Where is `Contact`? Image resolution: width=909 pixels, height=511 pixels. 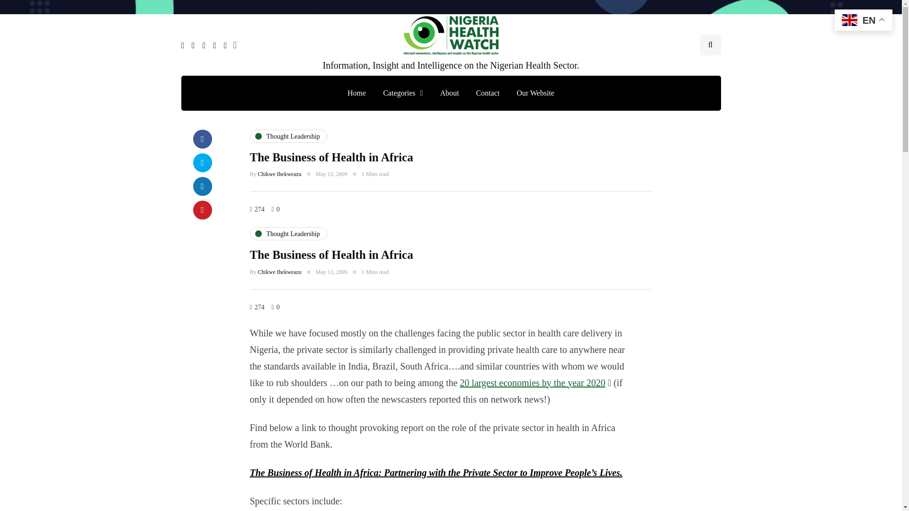 Contact is located at coordinates (488, 93).